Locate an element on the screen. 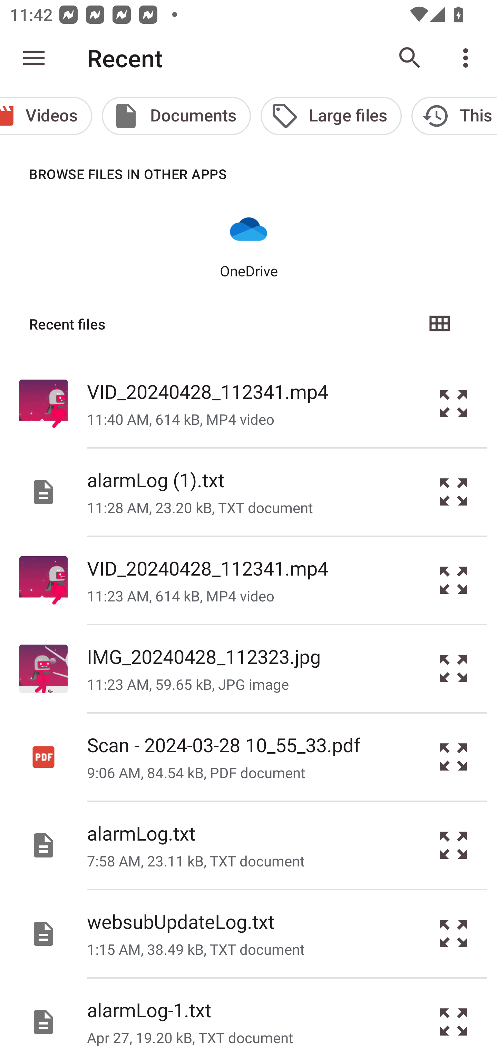 The width and height of the screenshot is (497, 1049). Preview the file alarmLog-1.txt is located at coordinates (454, 1014).